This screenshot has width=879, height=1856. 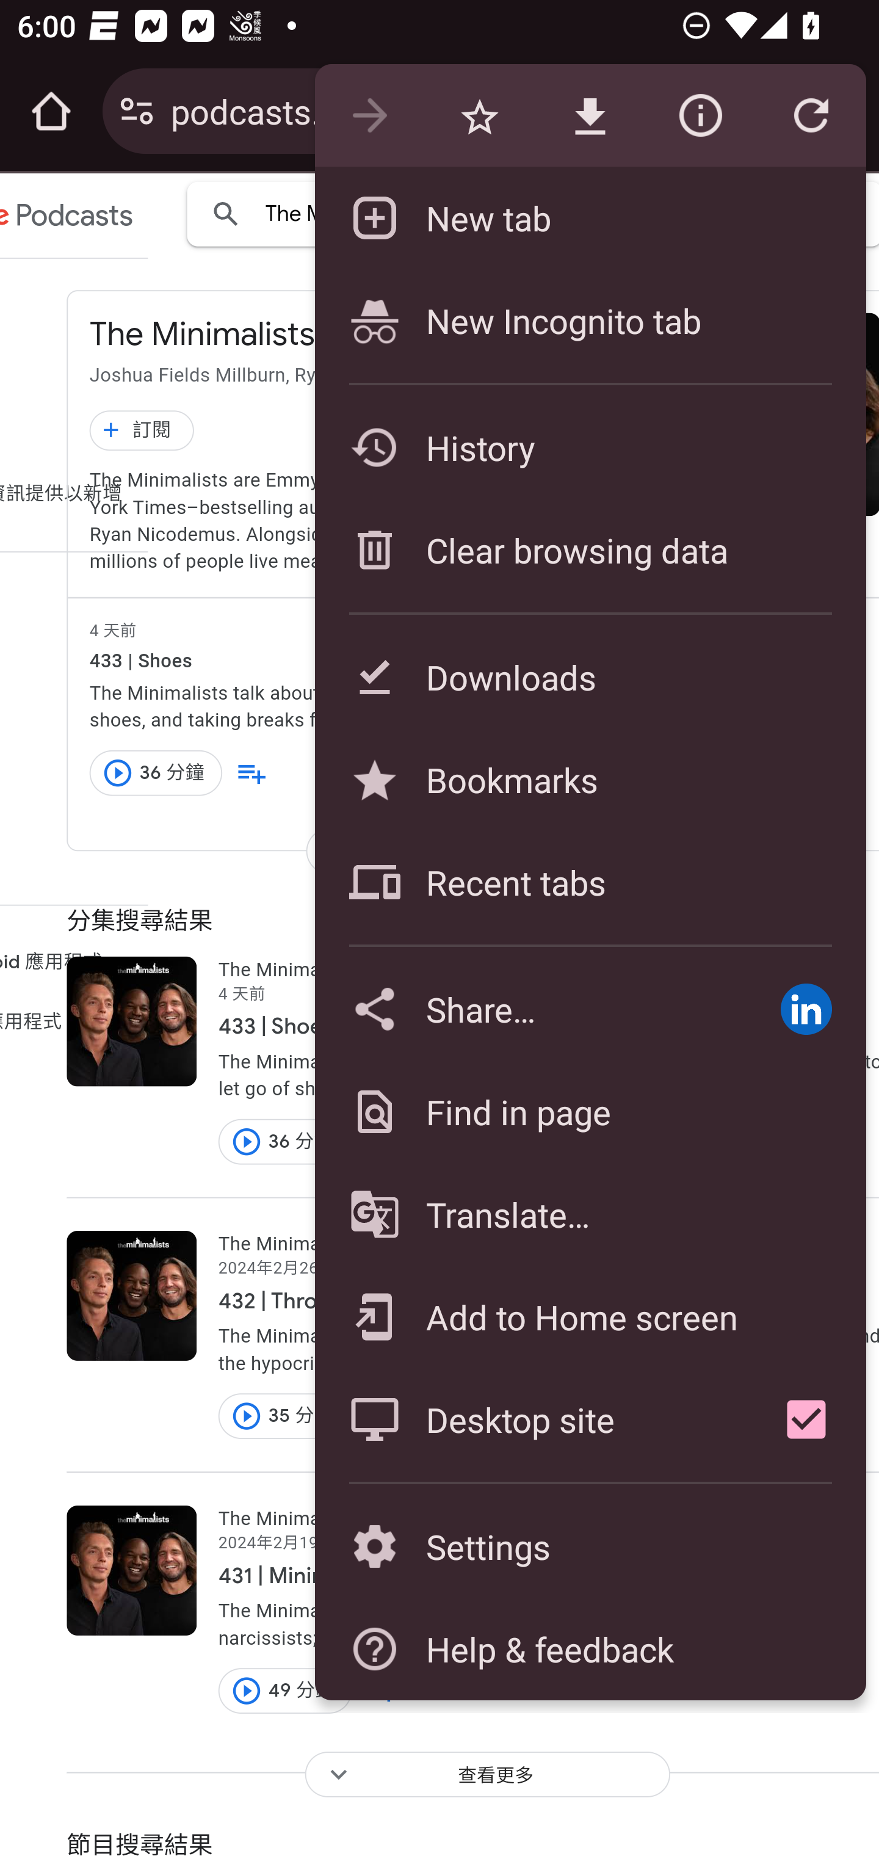 What do you see at coordinates (590, 882) in the screenshot?
I see `Recent tabs` at bounding box center [590, 882].